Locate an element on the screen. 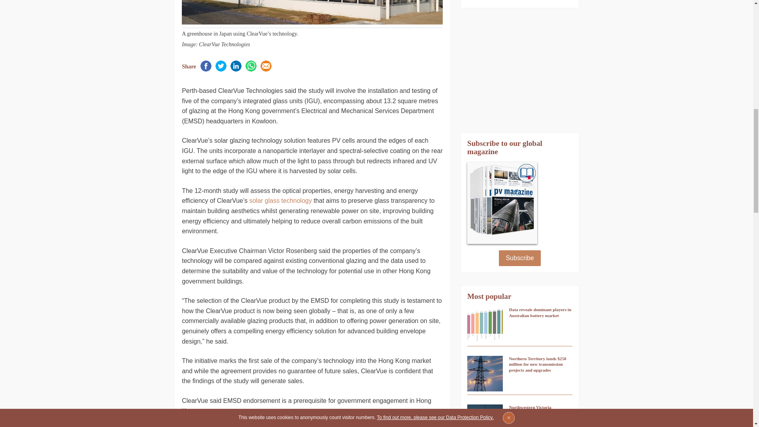  3rd party ad content is located at coordinates (519, 70).